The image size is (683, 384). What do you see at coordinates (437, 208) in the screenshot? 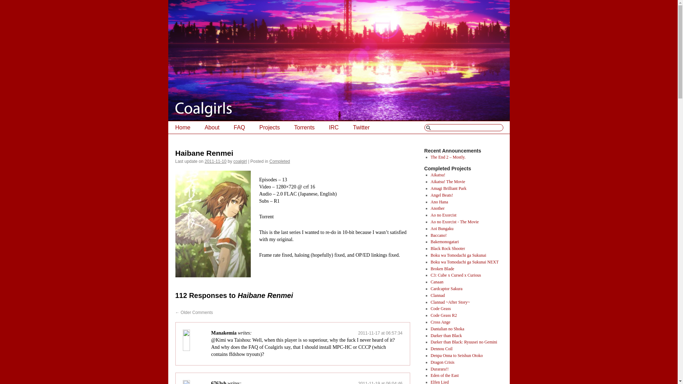
I see `Another` at bounding box center [437, 208].